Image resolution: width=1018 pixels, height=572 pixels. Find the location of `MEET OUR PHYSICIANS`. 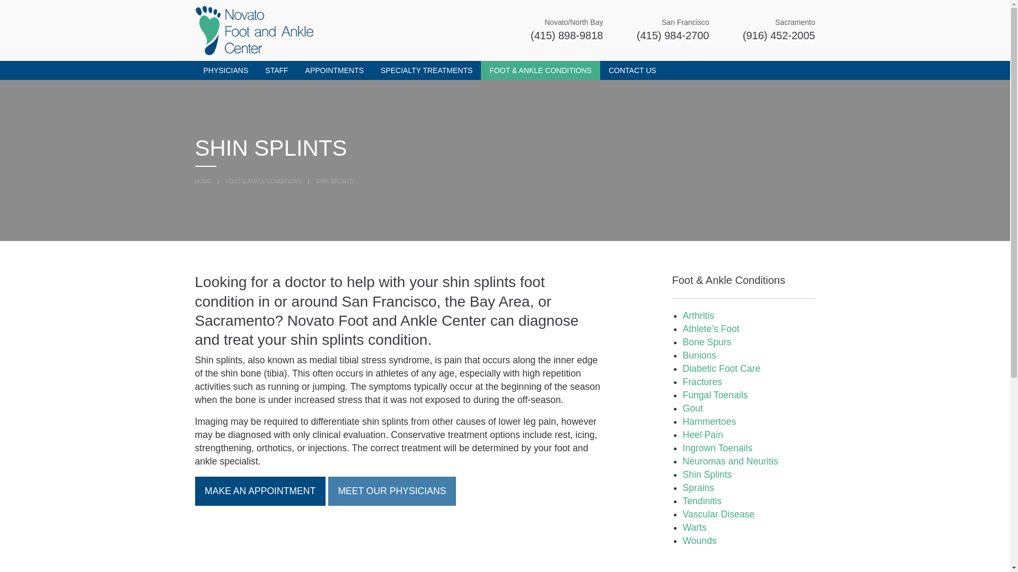

MEET OUR PHYSICIANS is located at coordinates (392, 490).